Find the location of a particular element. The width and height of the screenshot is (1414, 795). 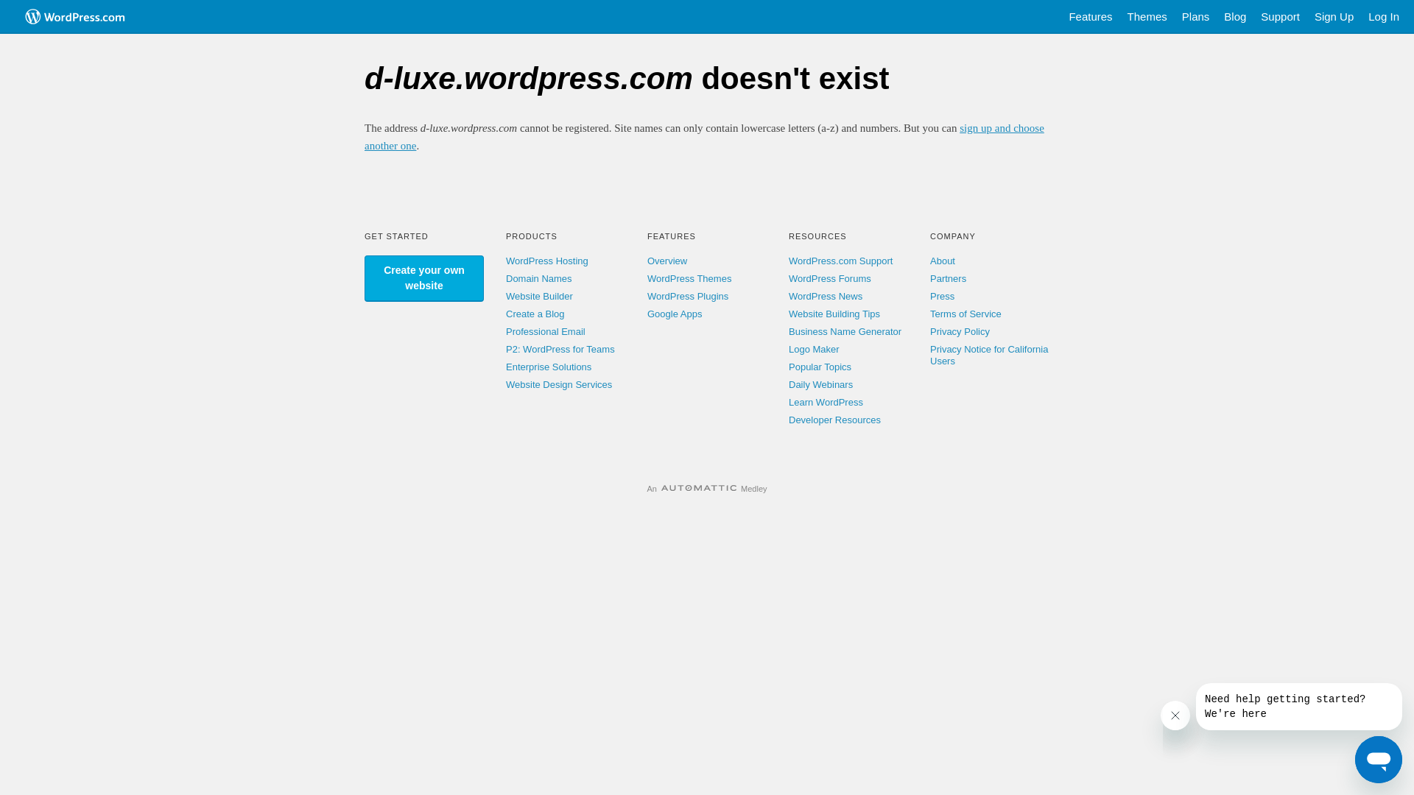

sign up and choose another one is located at coordinates (704, 137).